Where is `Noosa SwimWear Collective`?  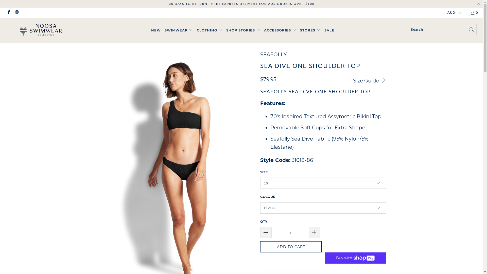 Noosa SwimWear Collective is located at coordinates (41, 30).